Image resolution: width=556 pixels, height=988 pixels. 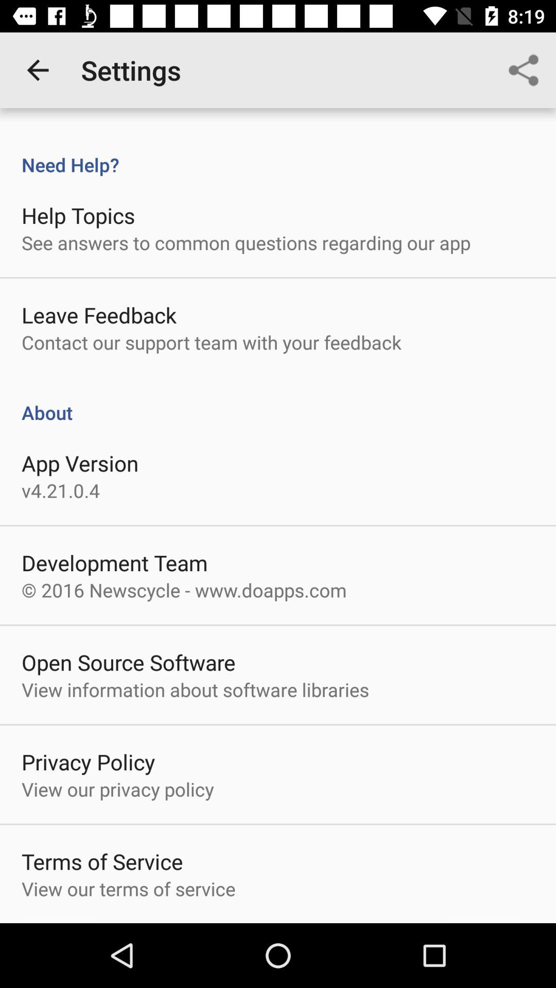 I want to click on turn off the item below the 2016 newscycle www icon, so click(x=129, y=662).